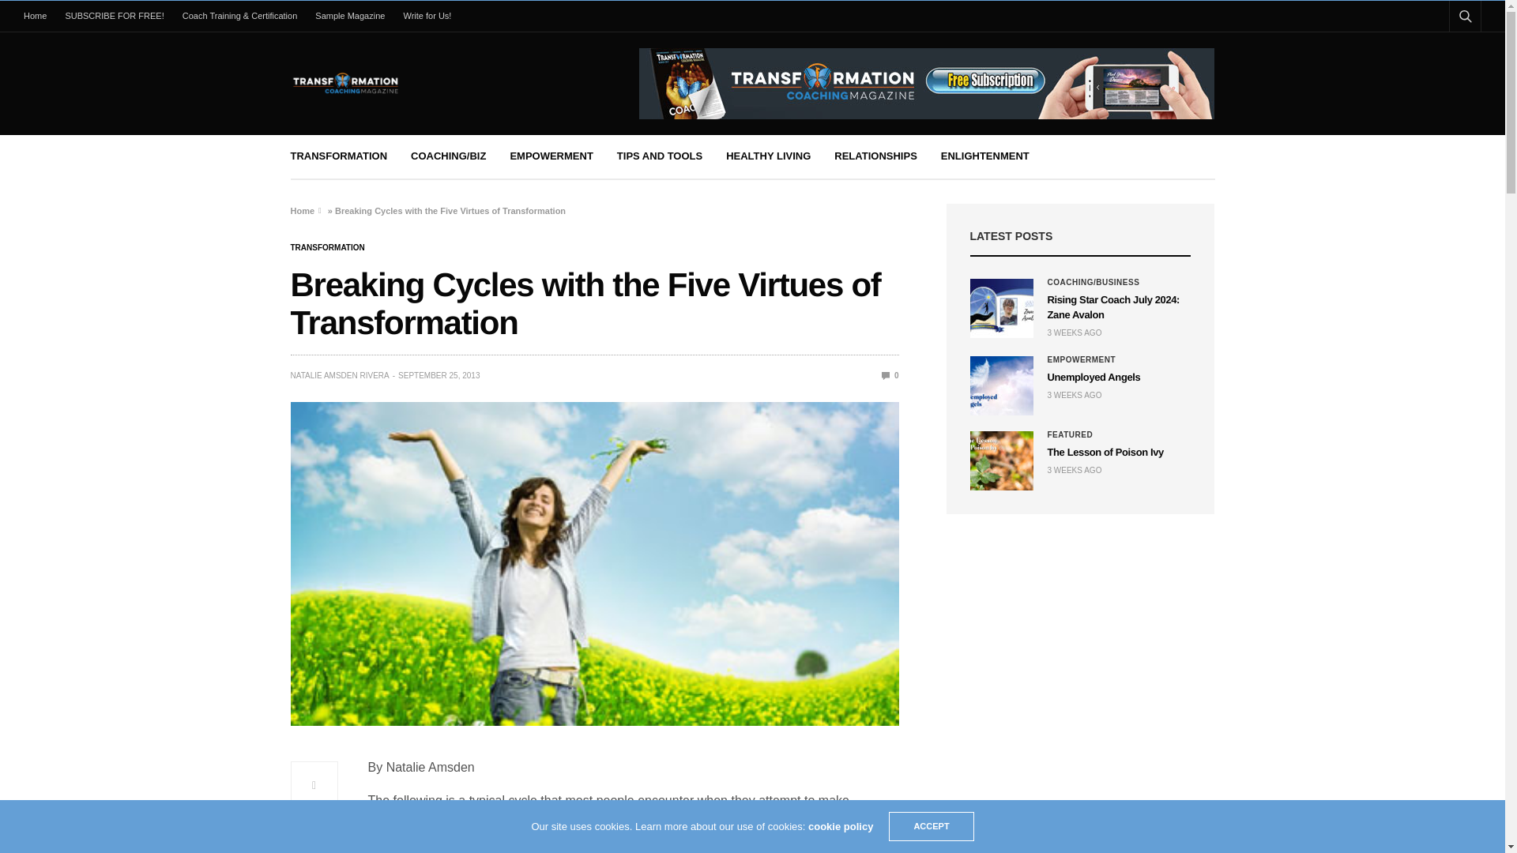  What do you see at coordinates (659, 156) in the screenshot?
I see `TIPS AND TOOLS` at bounding box center [659, 156].